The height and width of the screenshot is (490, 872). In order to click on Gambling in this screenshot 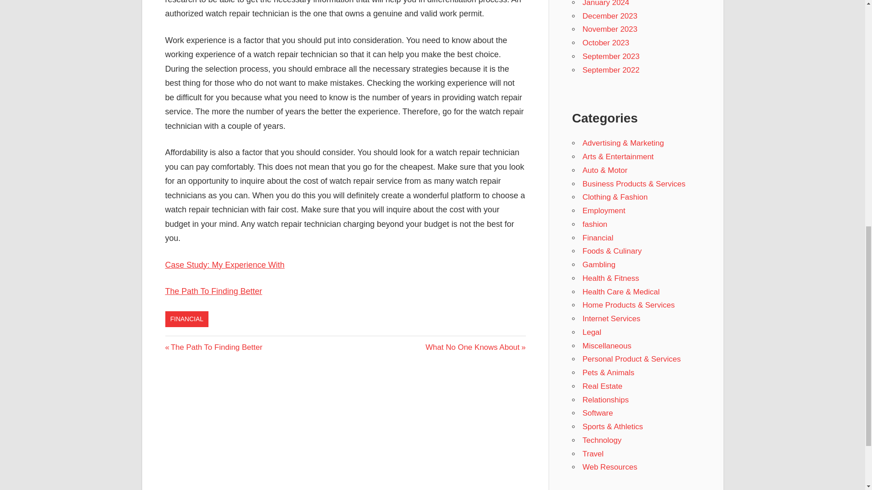, I will do `click(599, 264)`.